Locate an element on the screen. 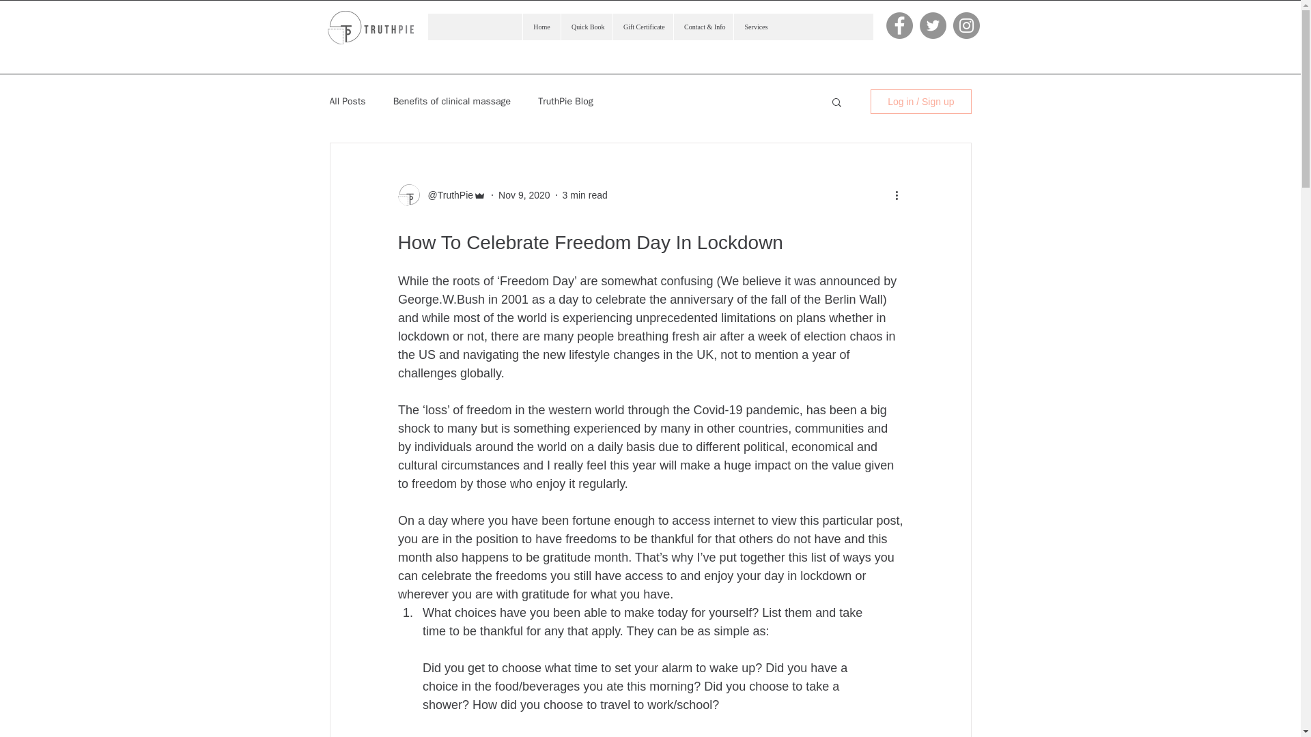 The image size is (1311, 737). Gift Certificate is located at coordinates (643, 27).